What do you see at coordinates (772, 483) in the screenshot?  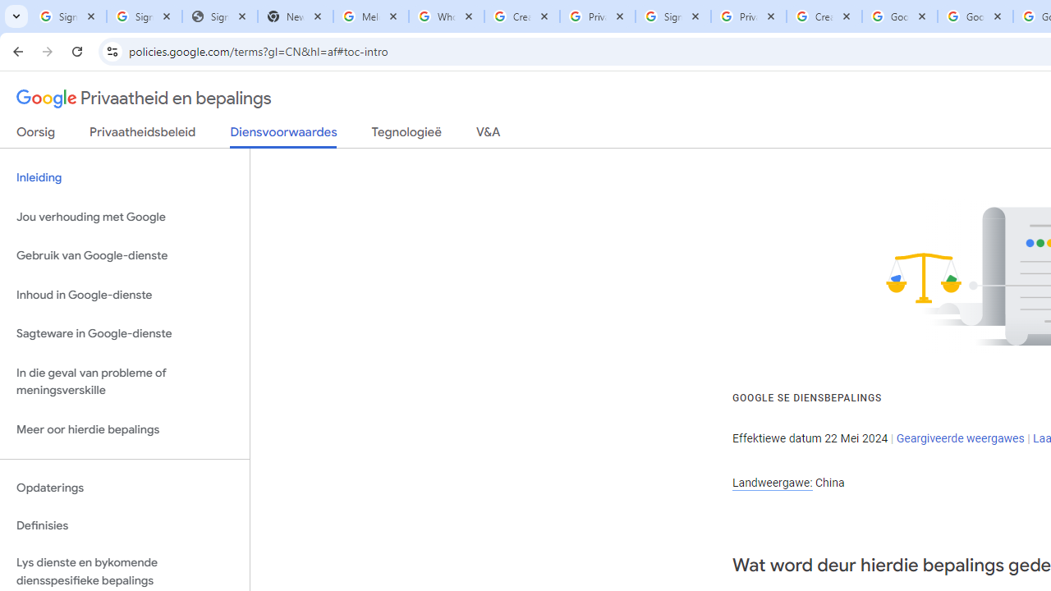 I see `Landweergawe:` at bounding box center [772, 483].